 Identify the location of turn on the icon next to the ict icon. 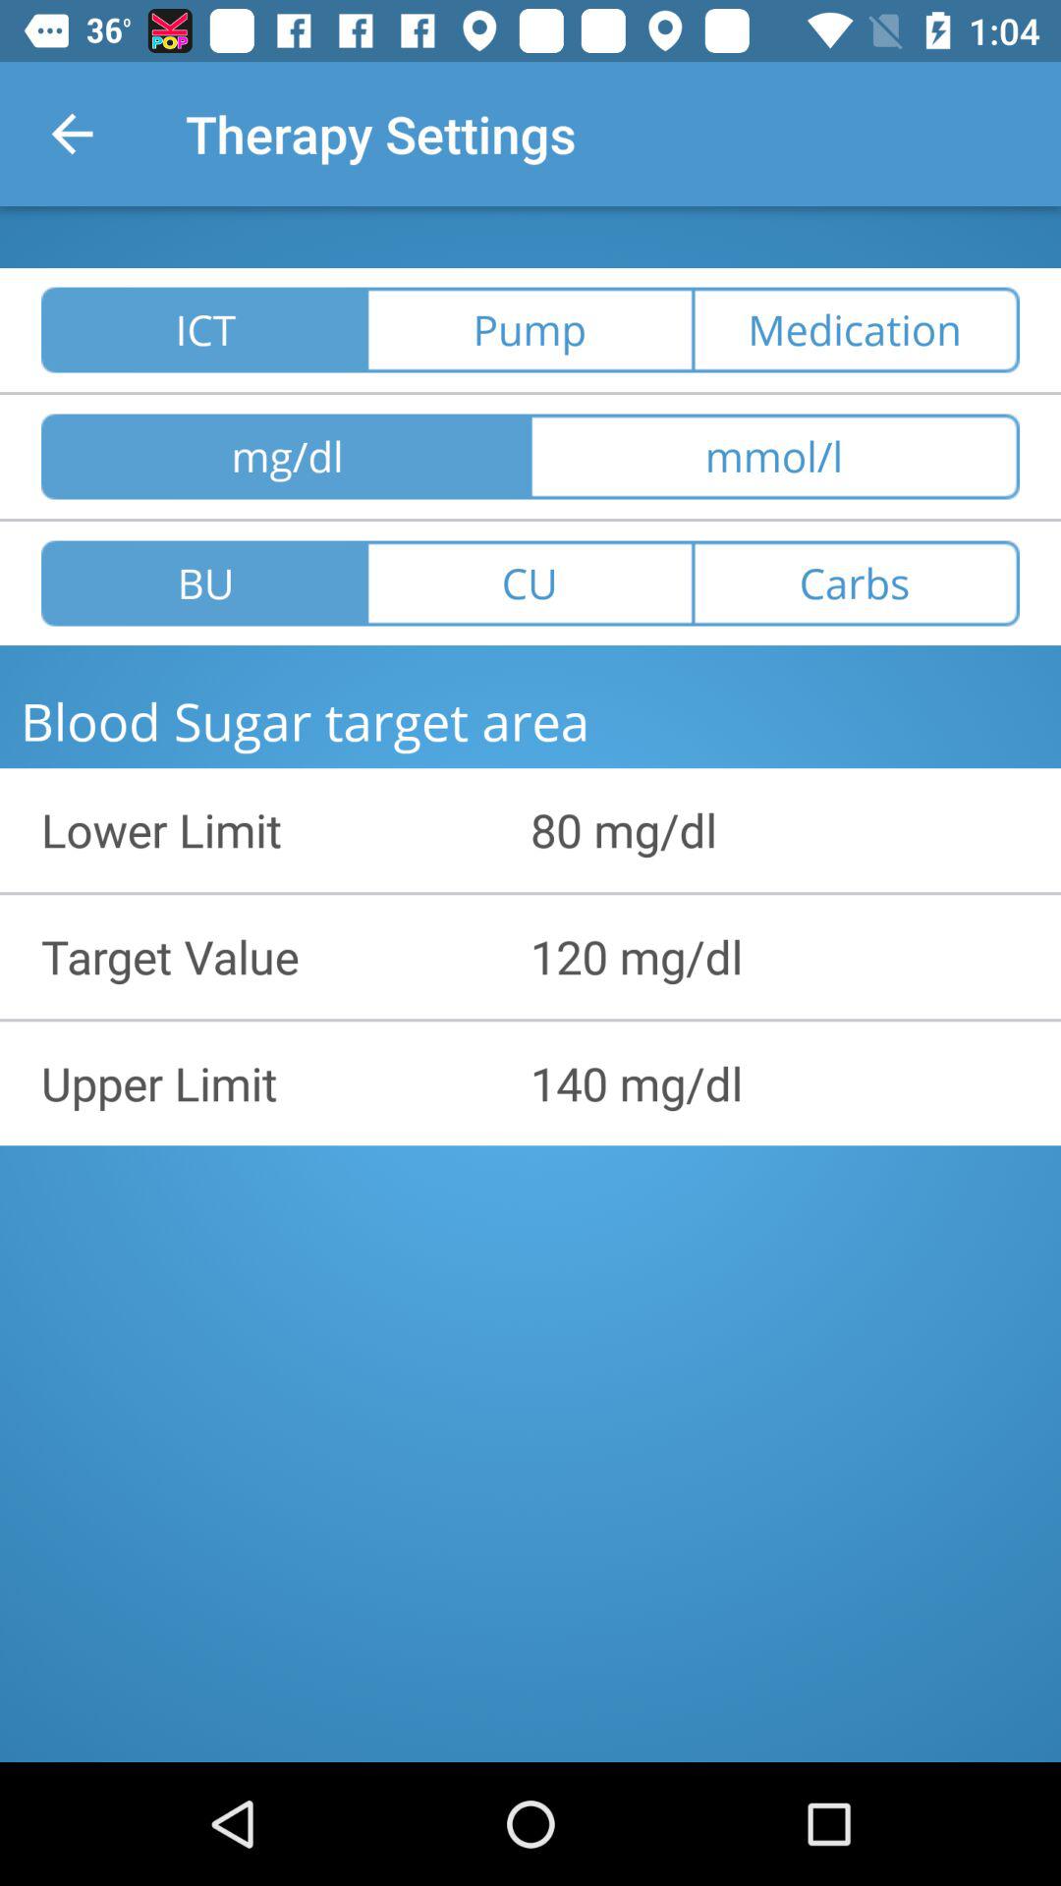
(530, 330).